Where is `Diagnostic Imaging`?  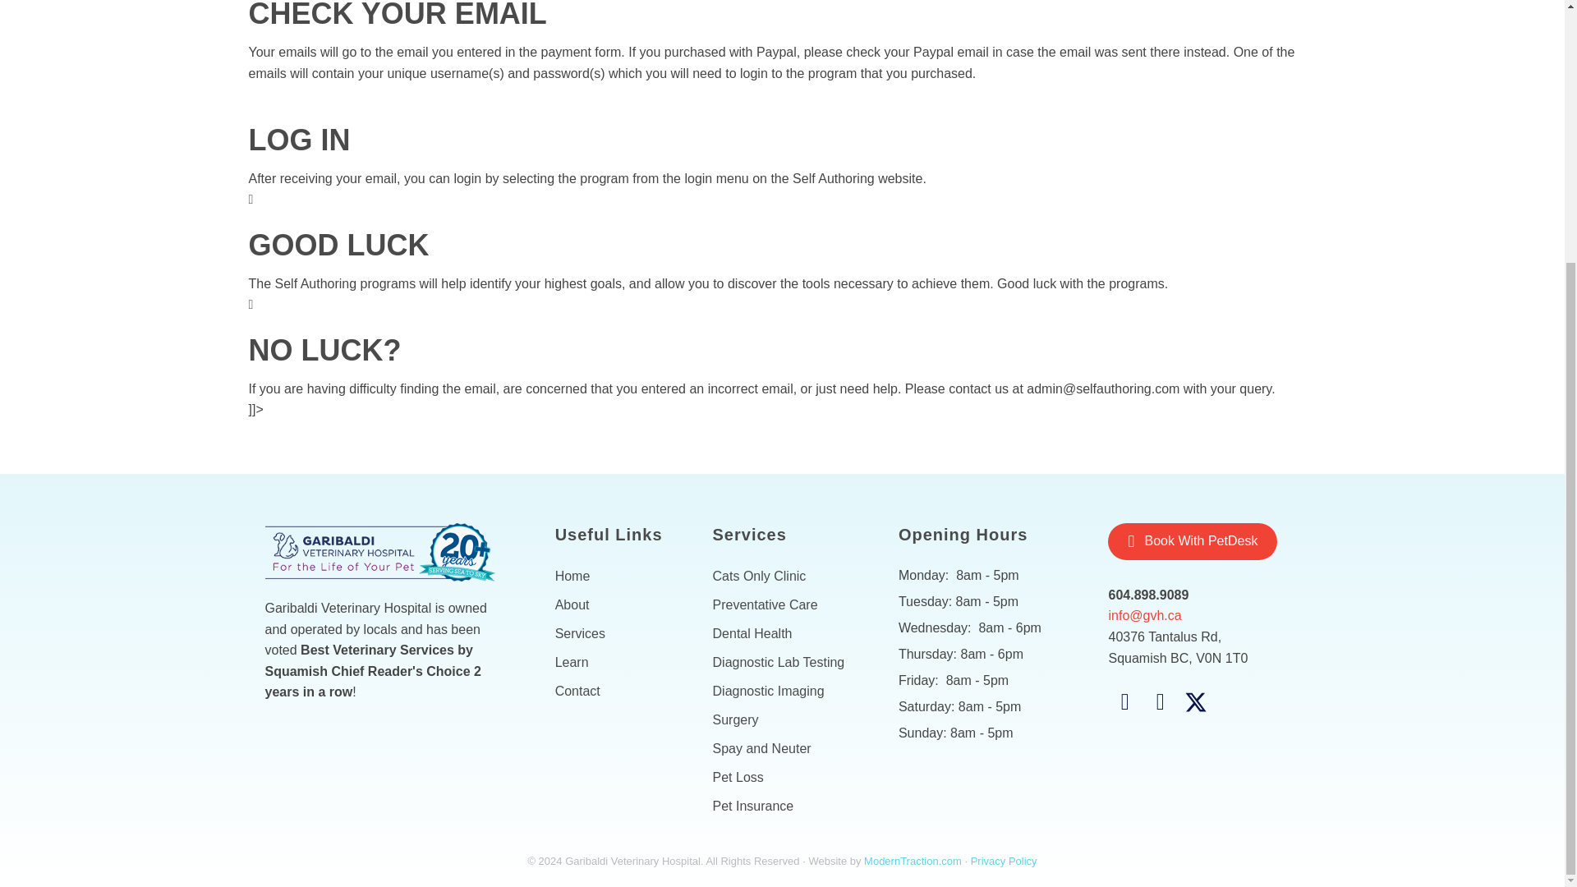 Diagnostic Imaging is located at coordinates (787, 692).